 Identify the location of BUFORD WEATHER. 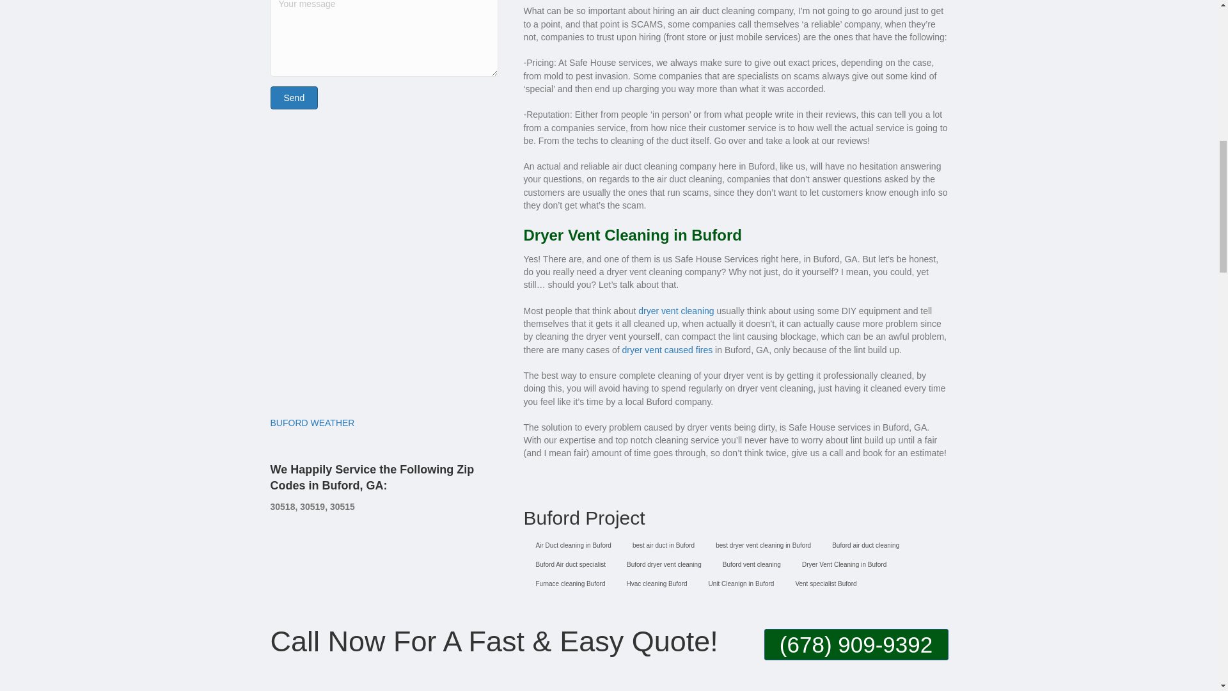
(312, 422).